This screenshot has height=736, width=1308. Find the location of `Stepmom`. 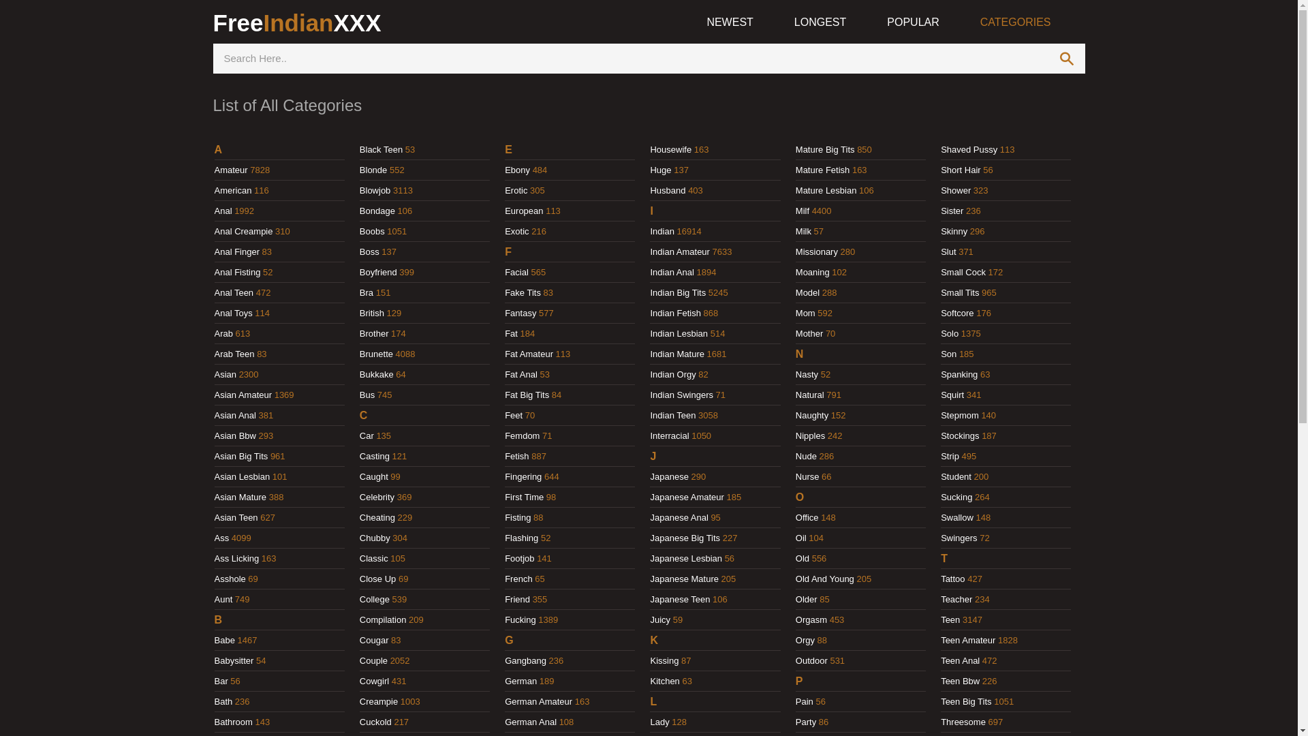

Stepmom is located at coordinates (960, 416).